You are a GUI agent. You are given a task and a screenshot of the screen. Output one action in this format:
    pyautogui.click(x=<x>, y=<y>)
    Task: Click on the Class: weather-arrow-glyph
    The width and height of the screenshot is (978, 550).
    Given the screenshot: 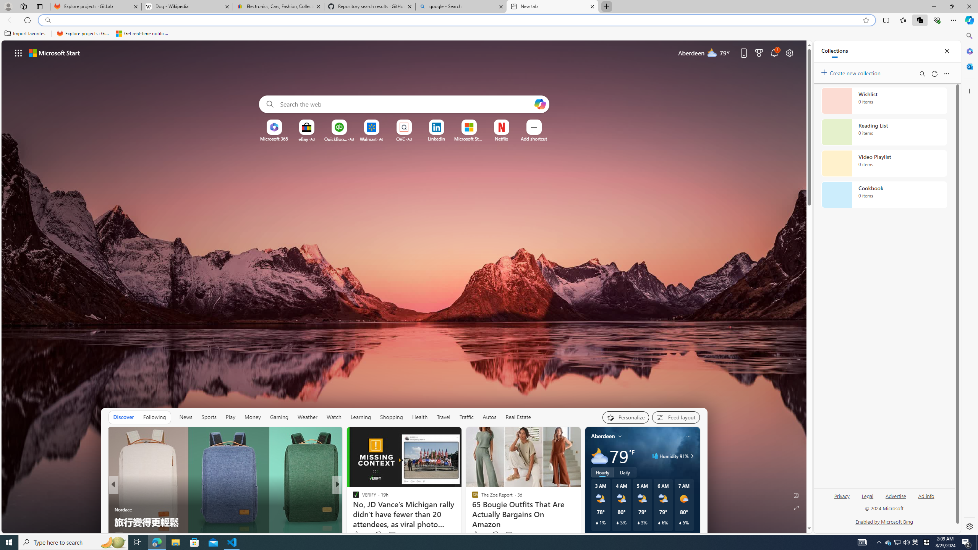 What is the action you would take?
    pyautogui.click(x=692, y=456)
    